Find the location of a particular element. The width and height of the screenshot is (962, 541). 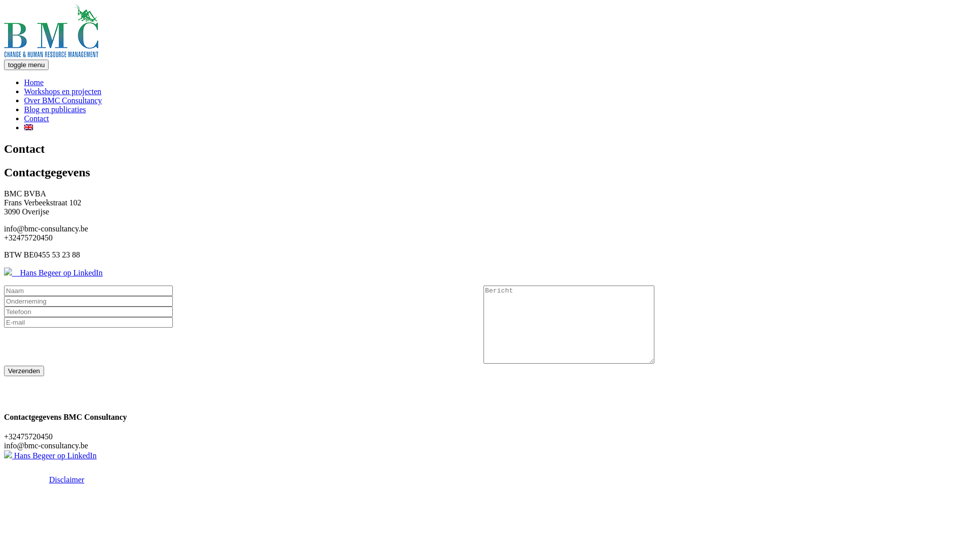

Verzenden is located at coordinates (24, 371).